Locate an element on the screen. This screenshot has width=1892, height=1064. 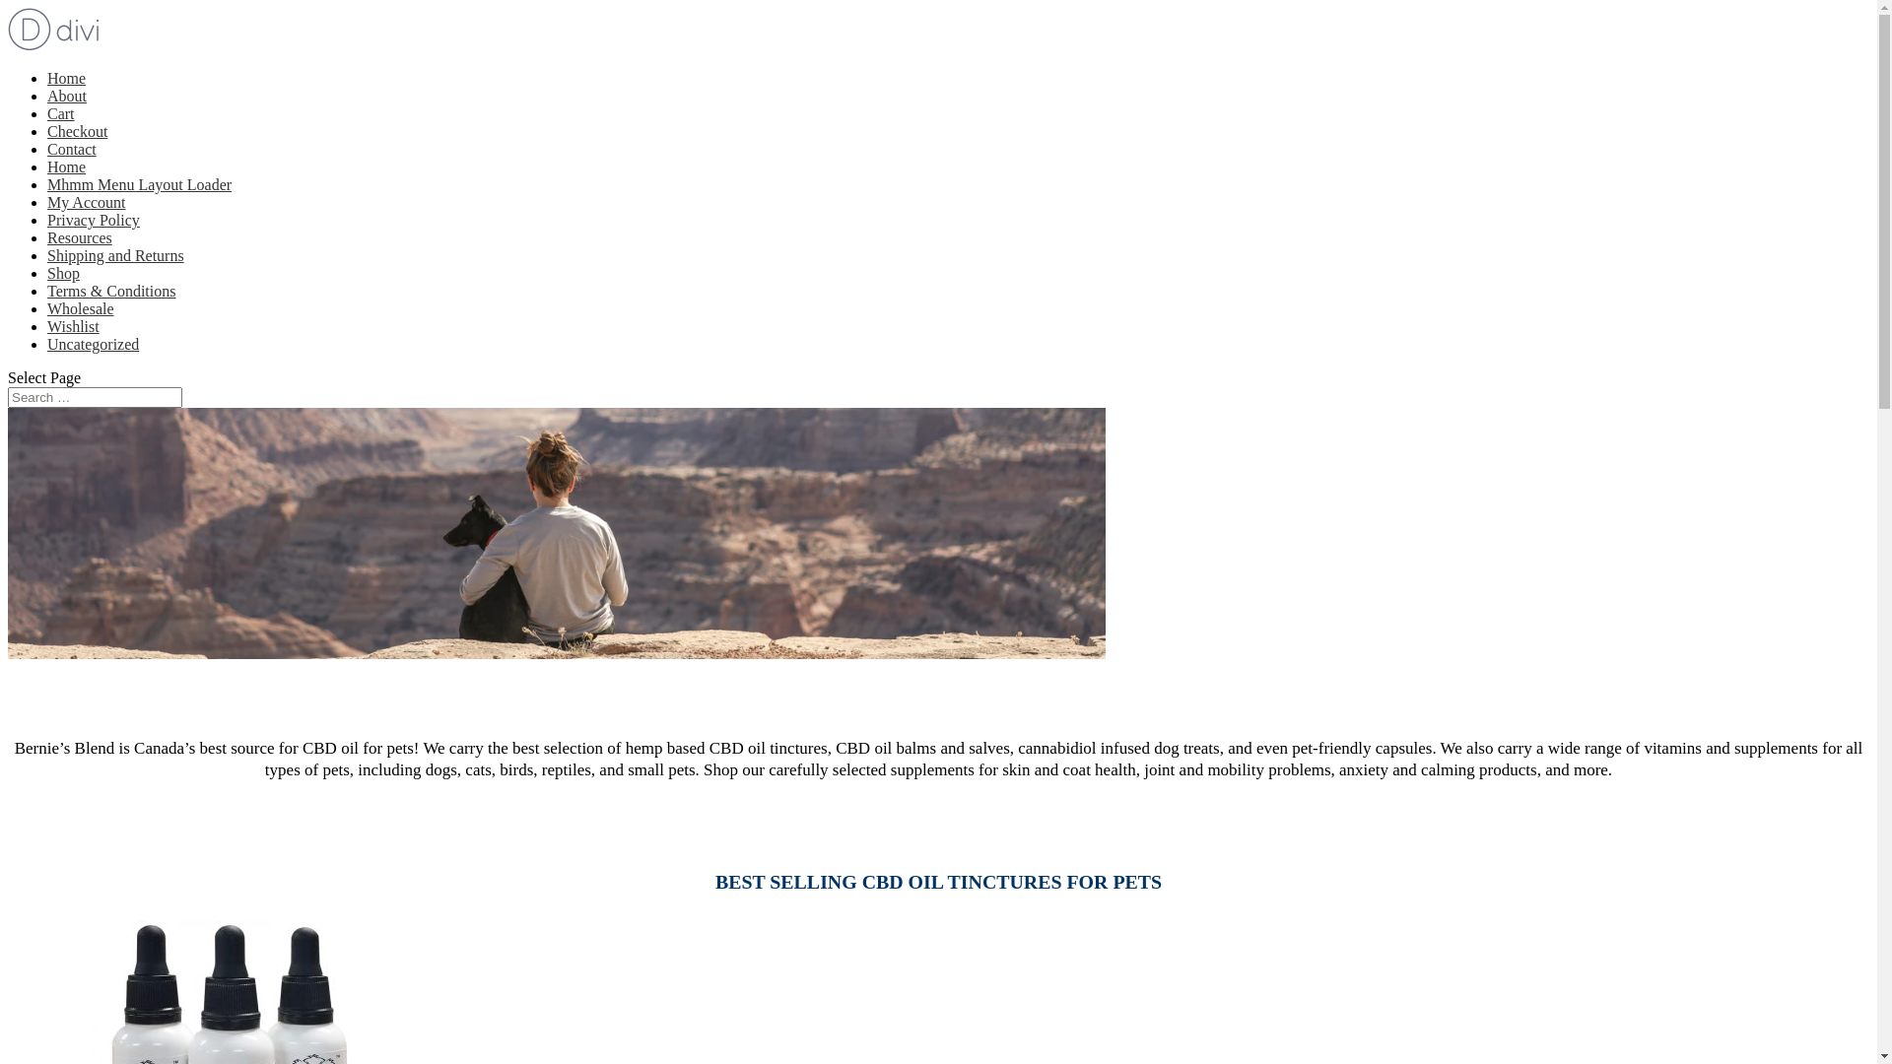
Search for: is located at coordinates (95, 398).